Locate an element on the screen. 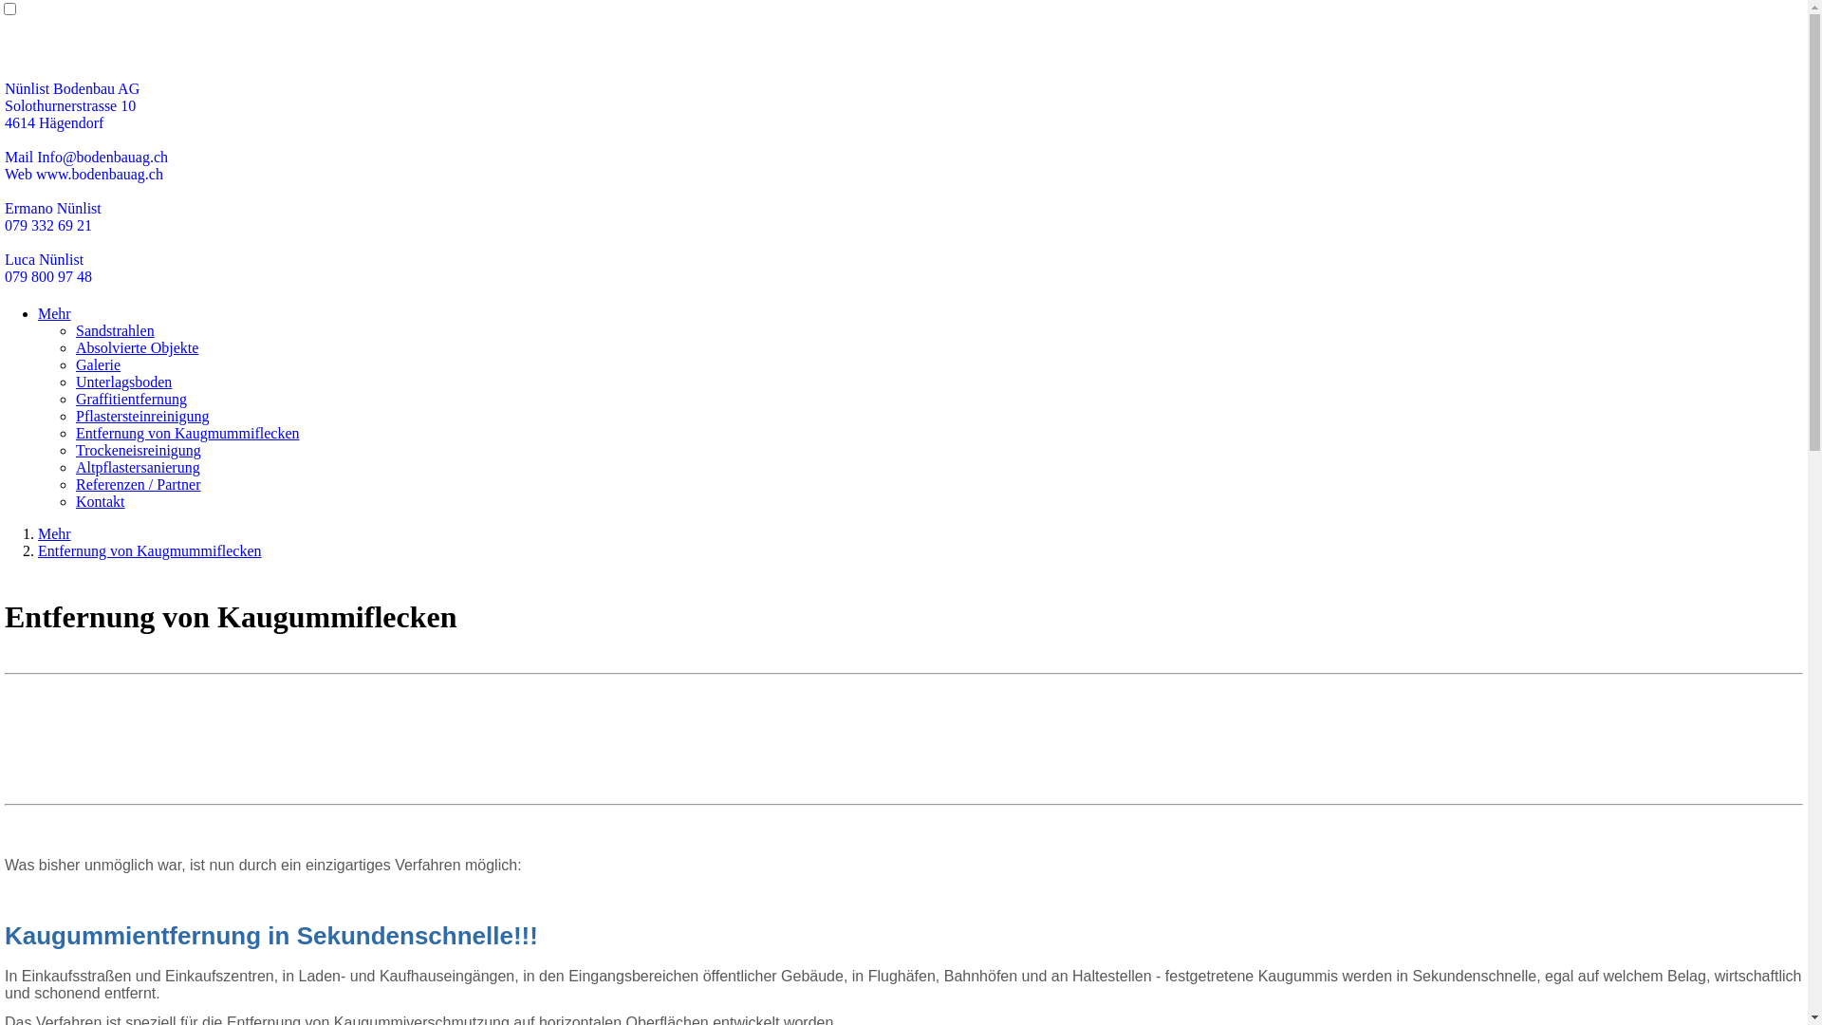 Image resolution: width=1822 pixels, height=1025 pixels. Unterlagsboden is located at coordinates (123, 382).